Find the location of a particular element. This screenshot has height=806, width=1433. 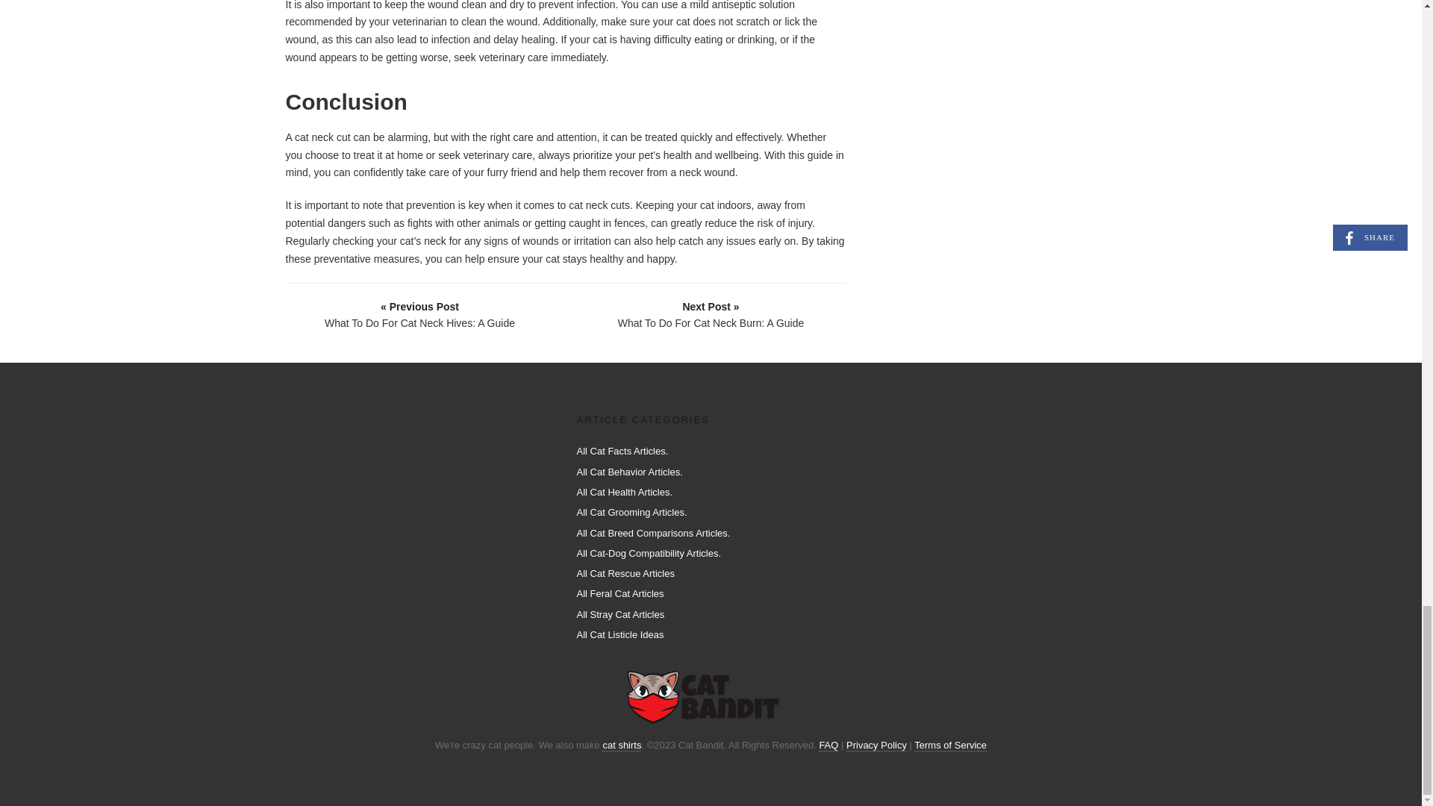

All Cat Health Articles. is located at coordinates (624, 493).